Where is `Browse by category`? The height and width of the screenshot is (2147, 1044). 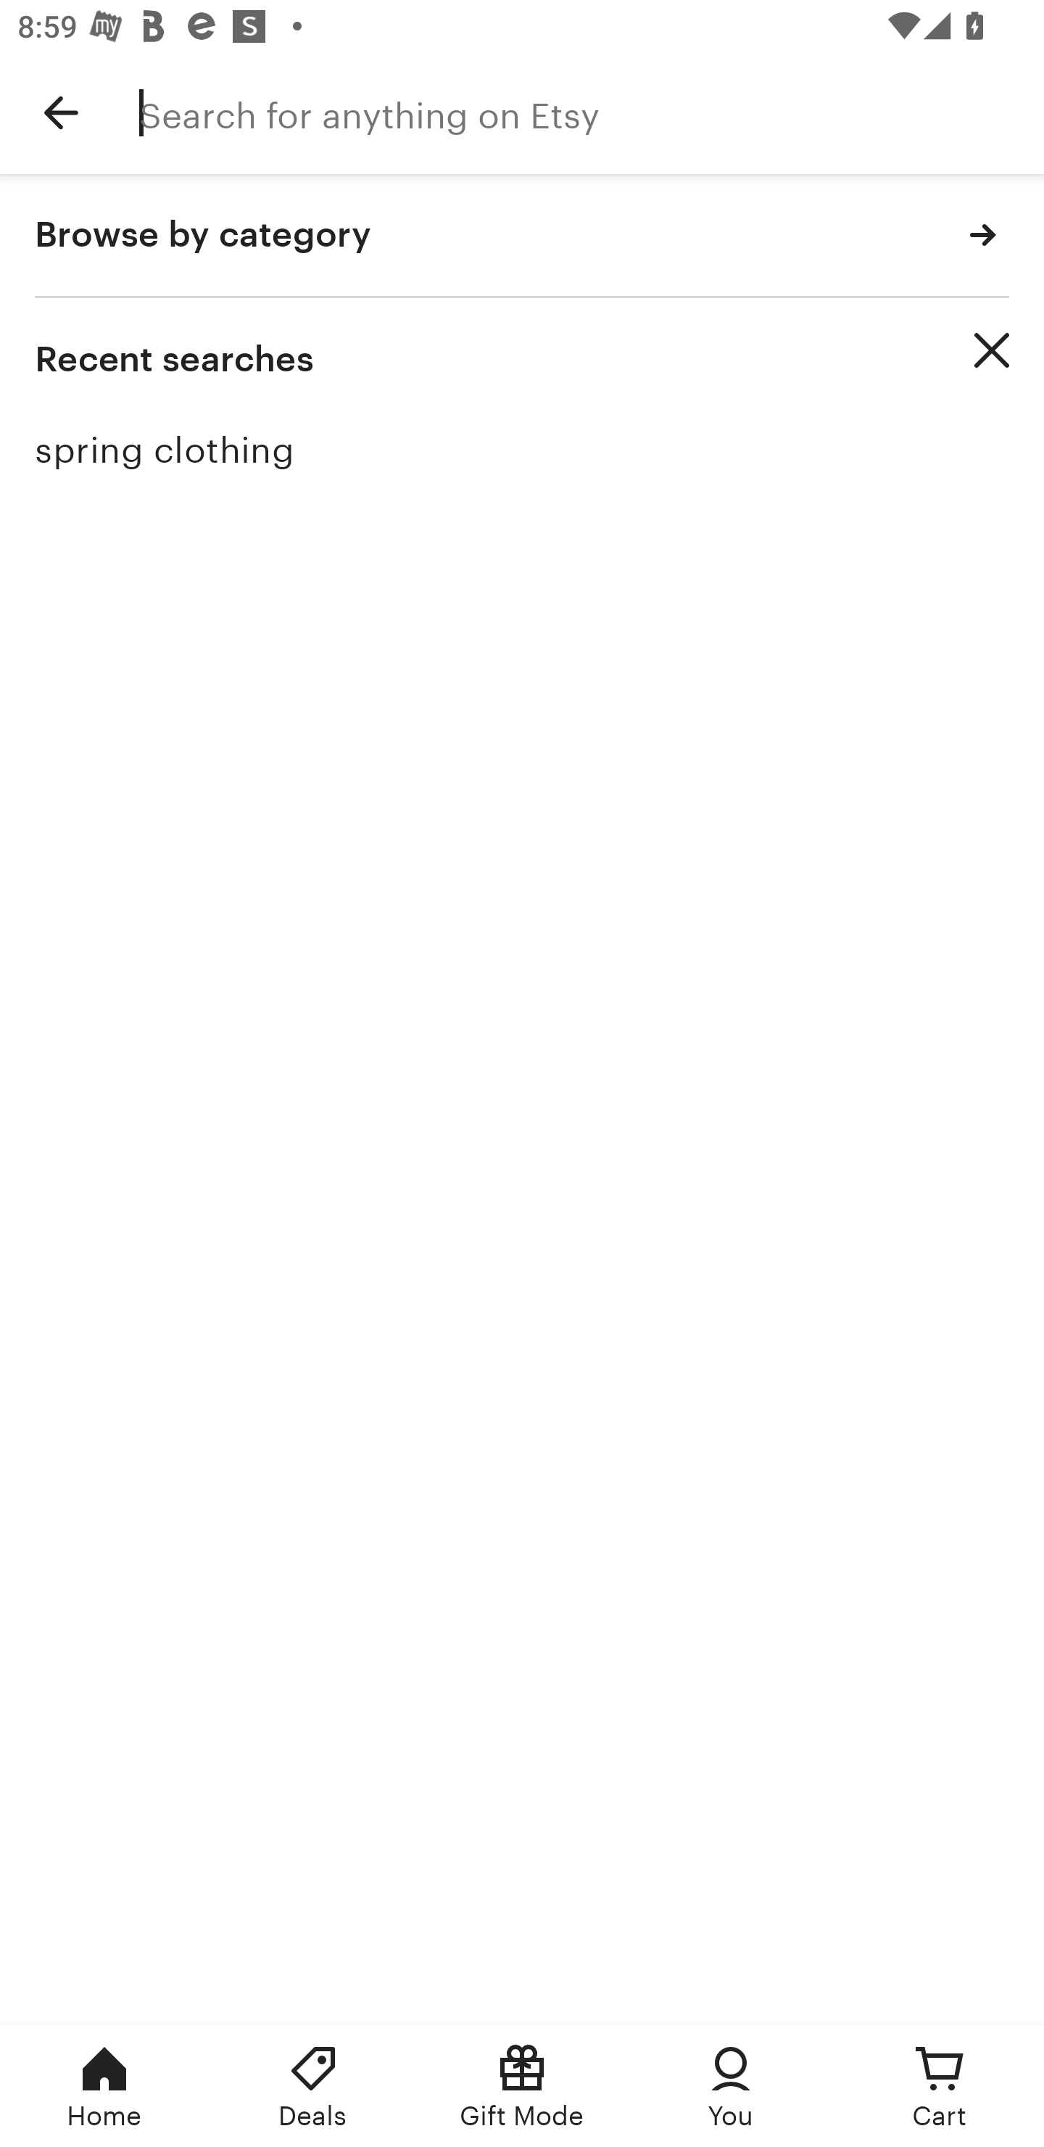
Browse by category is located at coordinates (522, 236).